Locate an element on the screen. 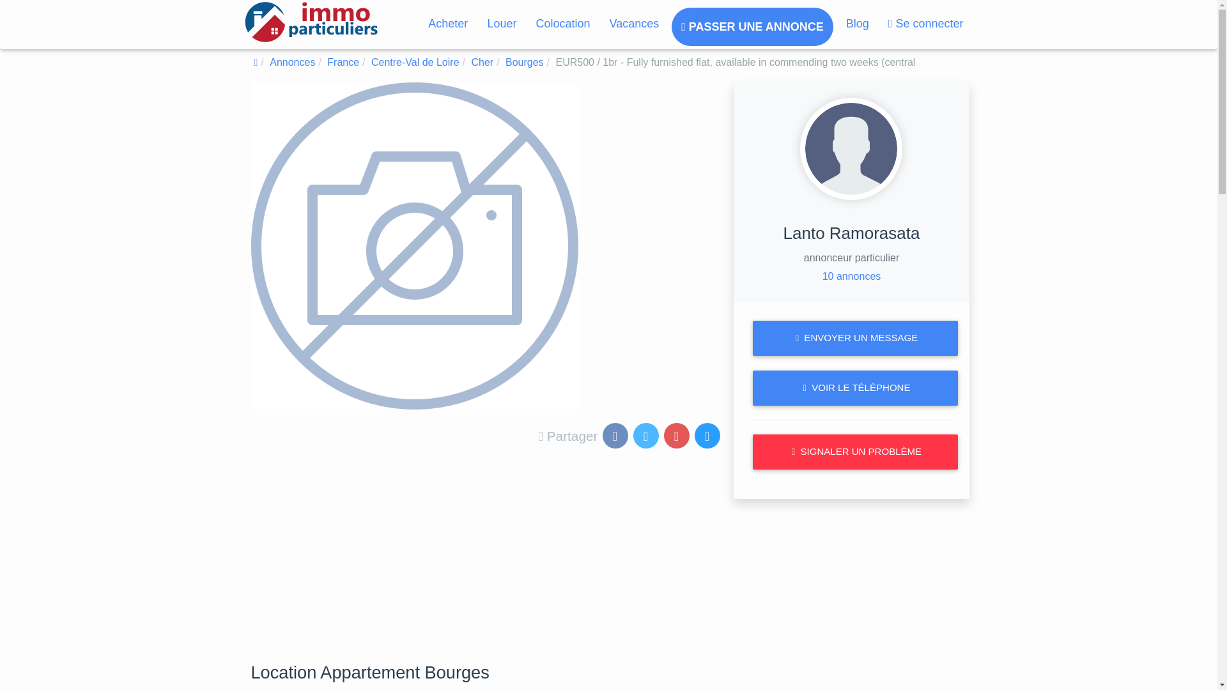  Acheter is located at coordinates (447, 23).